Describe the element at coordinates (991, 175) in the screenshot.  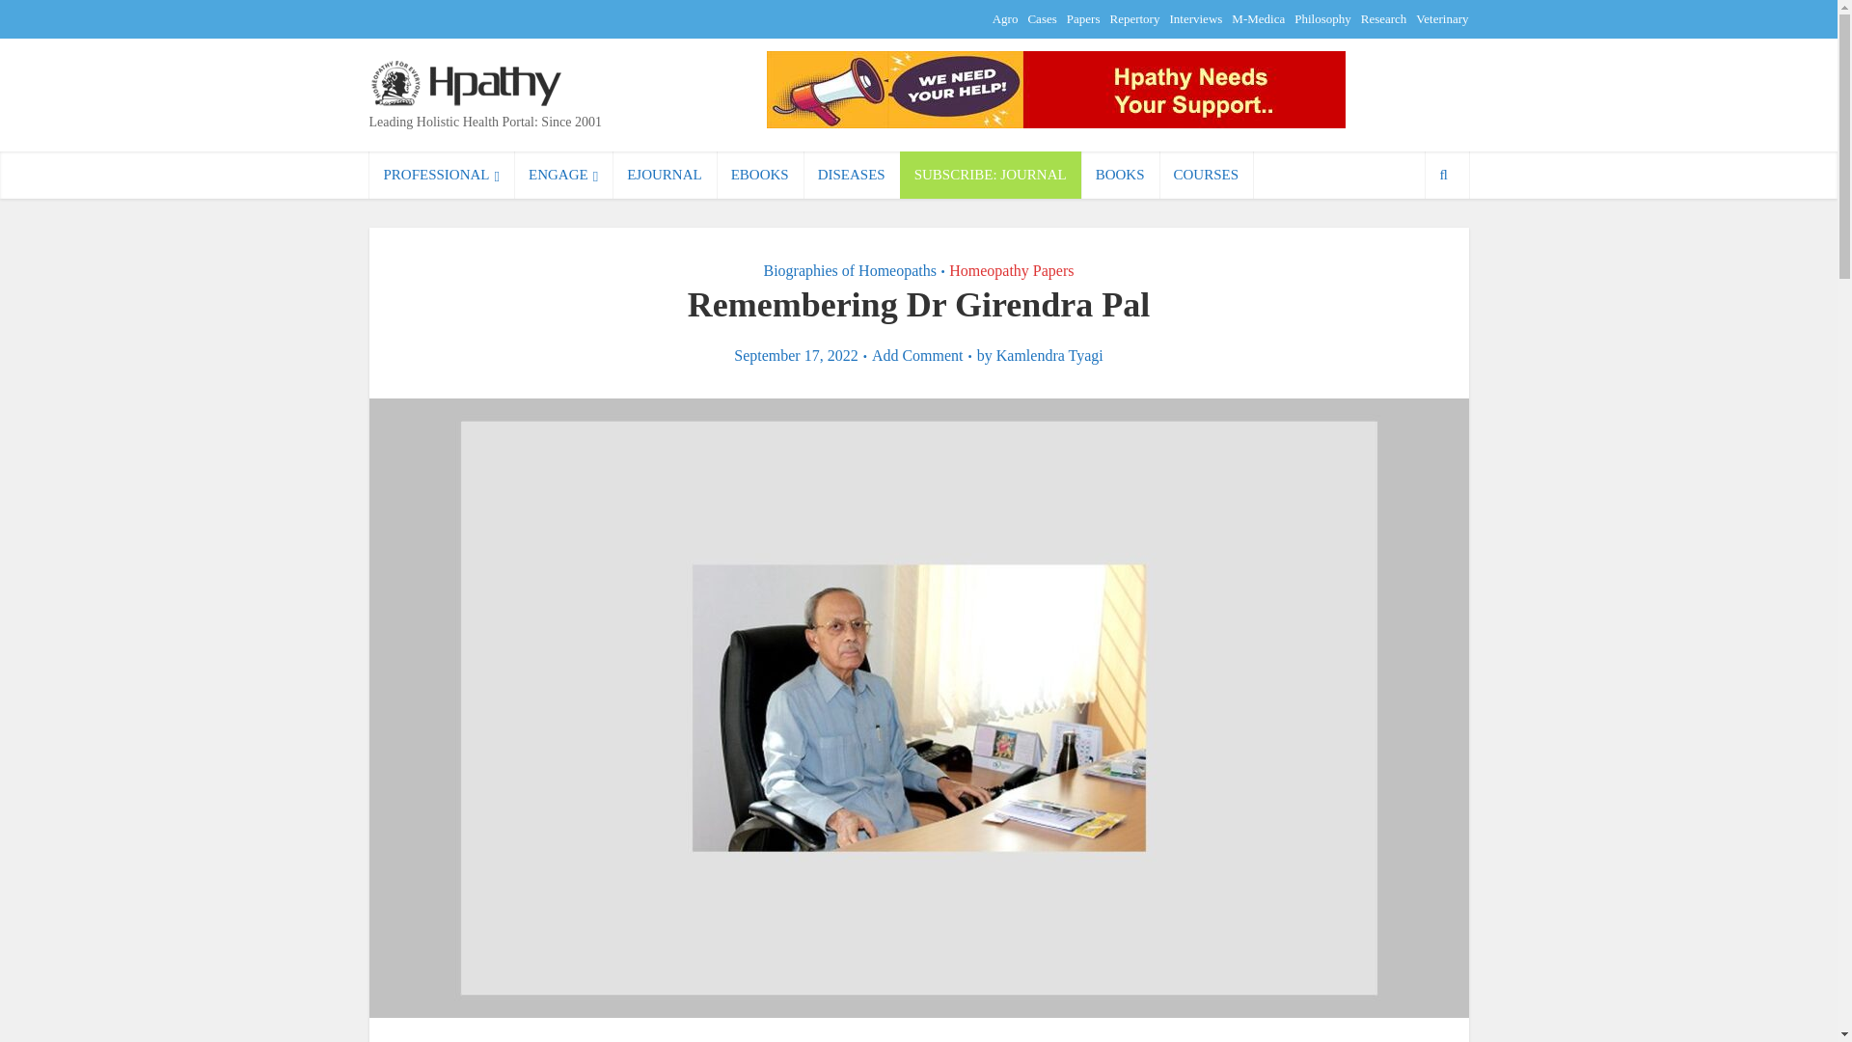
I see `SUBSCRIBE: JOURNAL` at that location.